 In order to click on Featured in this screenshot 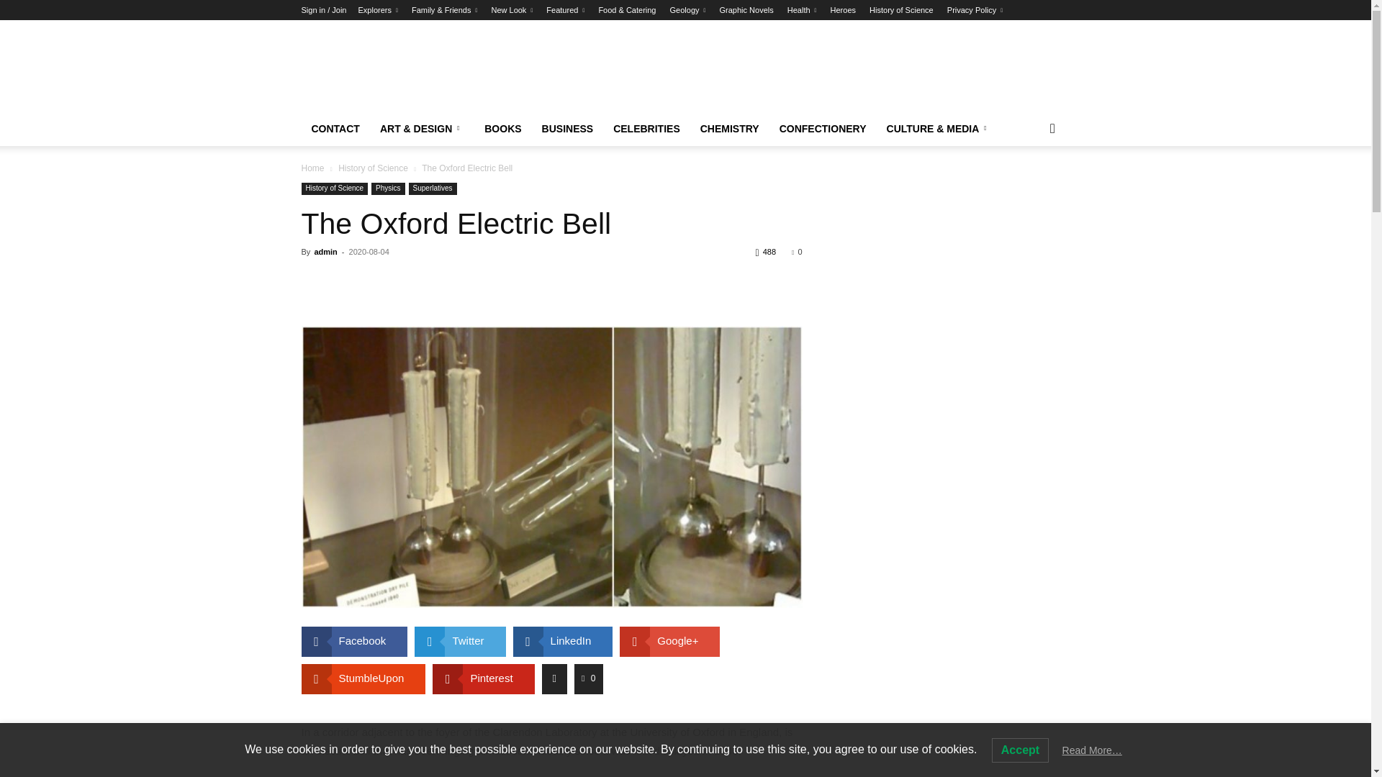, I will do `click(565, 10)`.